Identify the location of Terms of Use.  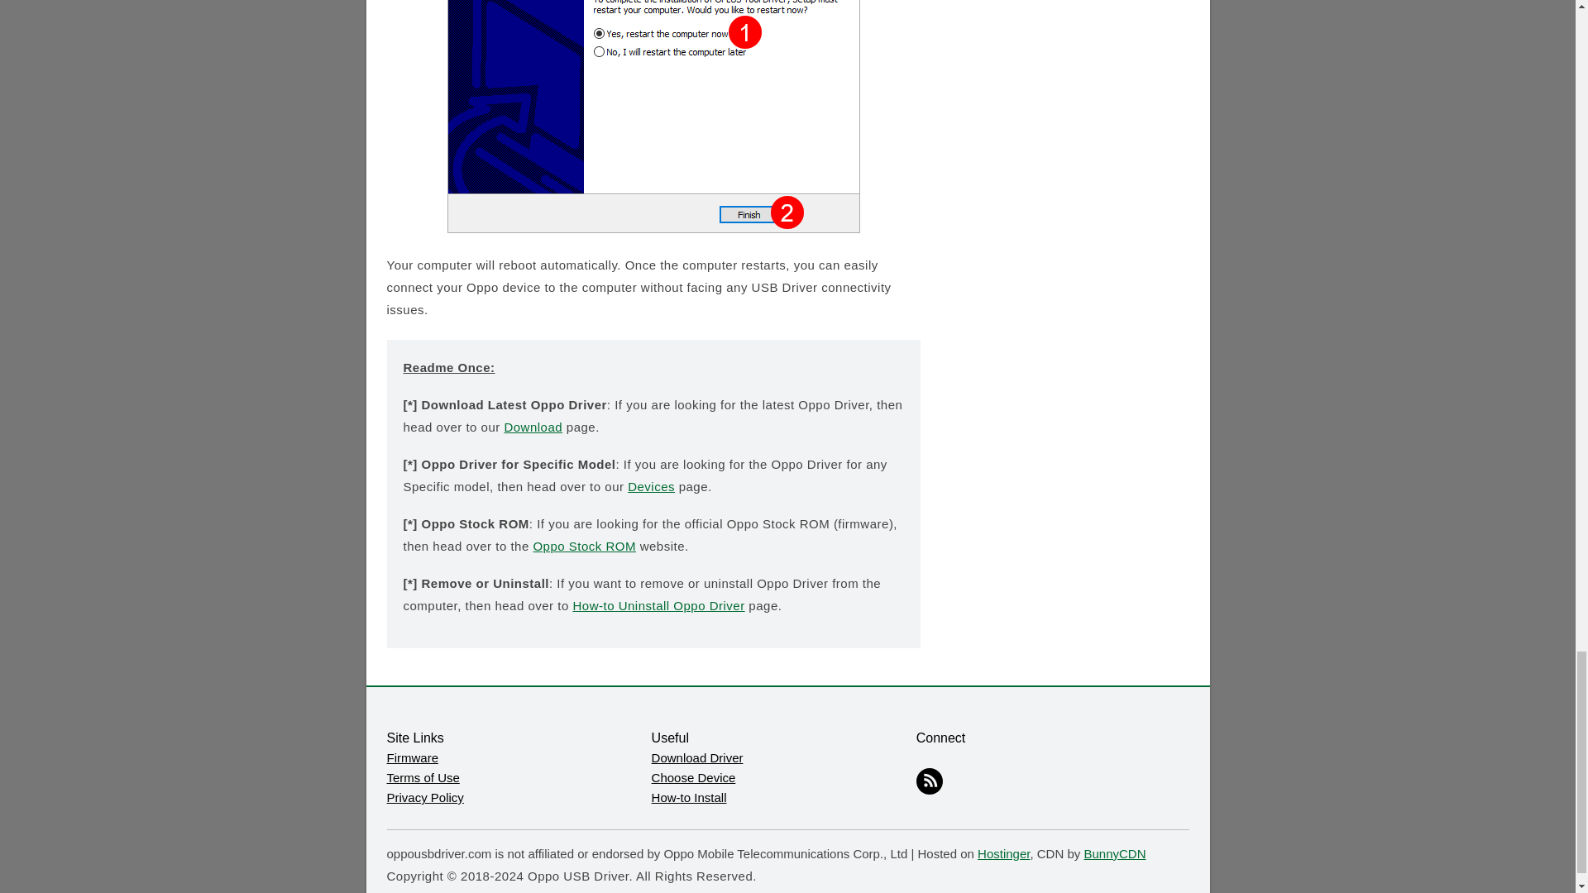
(423, 777).